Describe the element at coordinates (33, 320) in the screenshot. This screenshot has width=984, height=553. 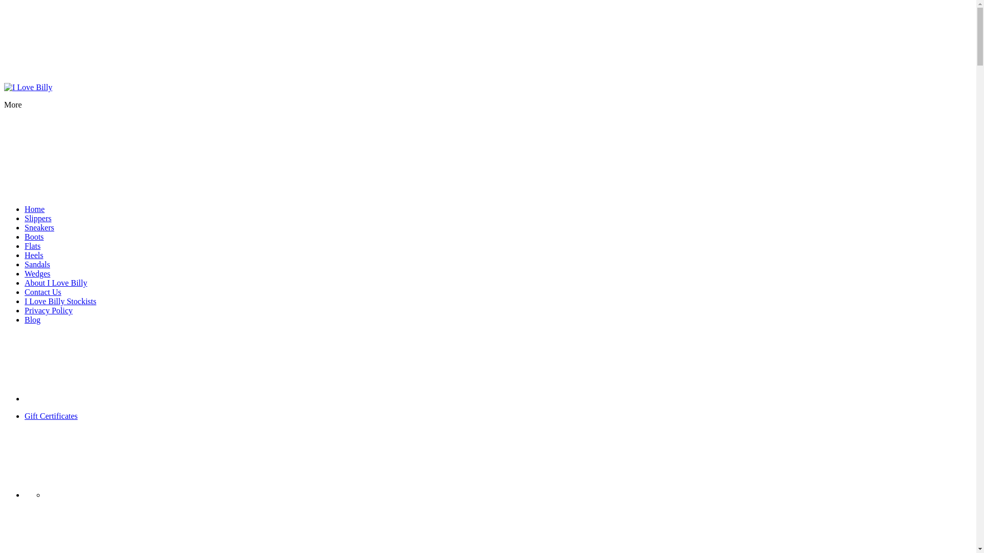
I see `Blog` at that location.